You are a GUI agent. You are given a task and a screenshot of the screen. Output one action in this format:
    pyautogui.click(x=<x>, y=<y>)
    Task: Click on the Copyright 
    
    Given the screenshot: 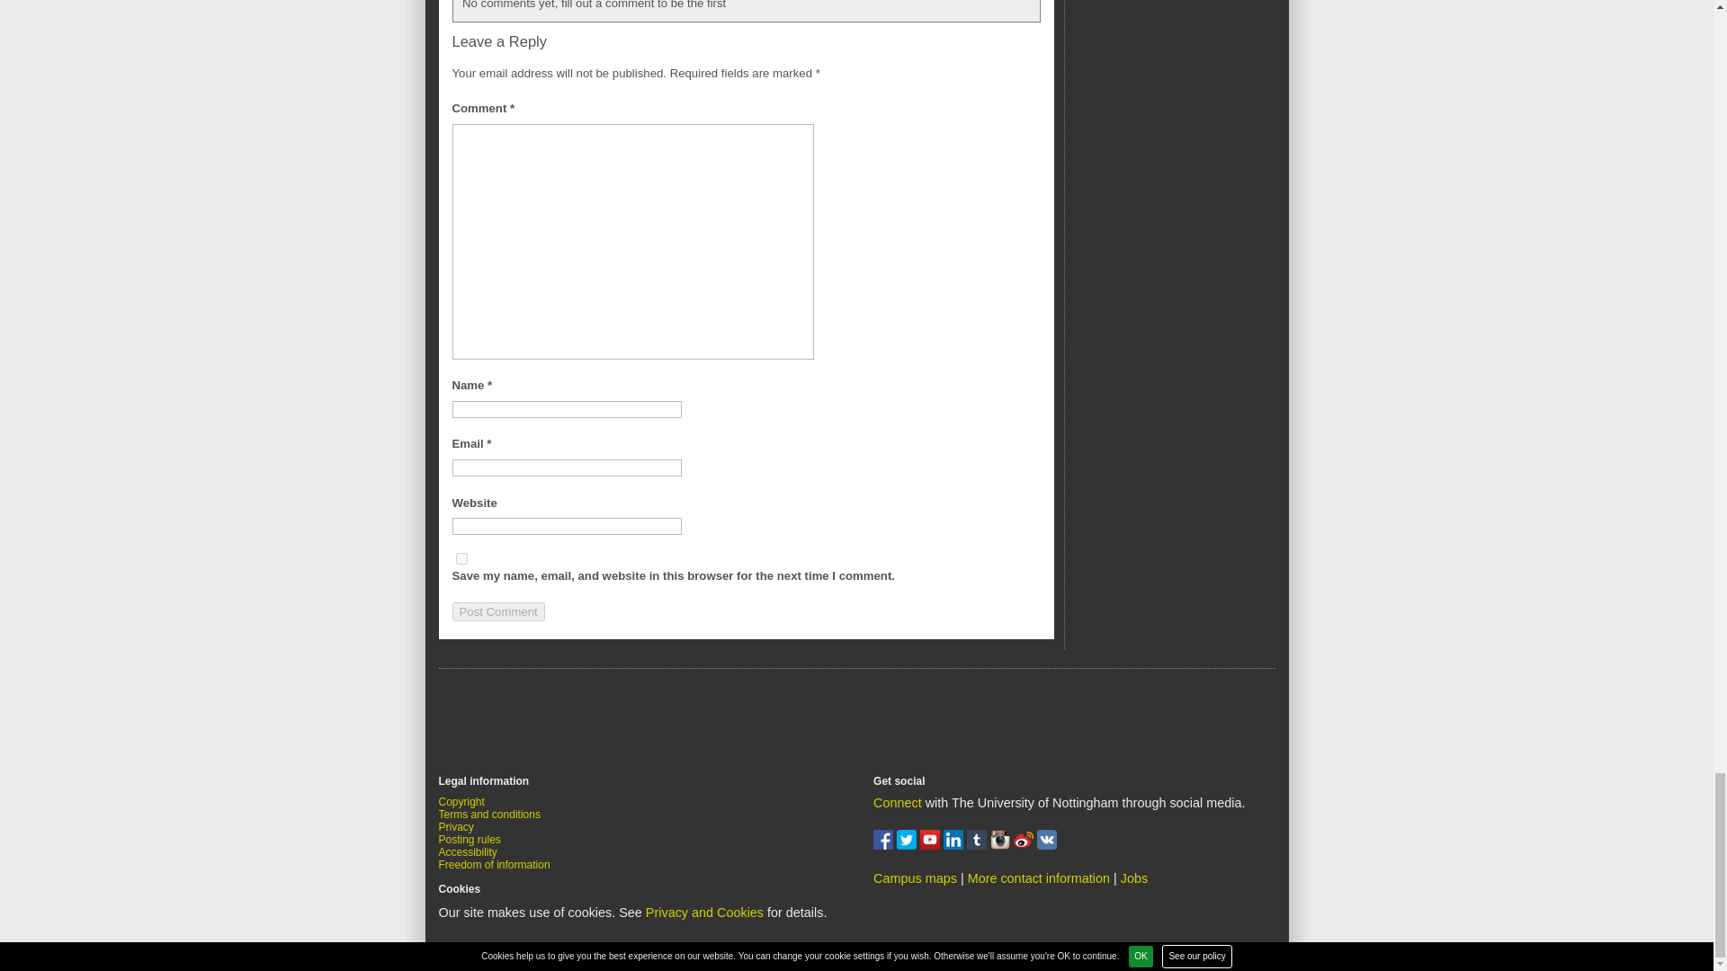 What is the action you would take?
    pyautogui.click(x=461, y=801)
    